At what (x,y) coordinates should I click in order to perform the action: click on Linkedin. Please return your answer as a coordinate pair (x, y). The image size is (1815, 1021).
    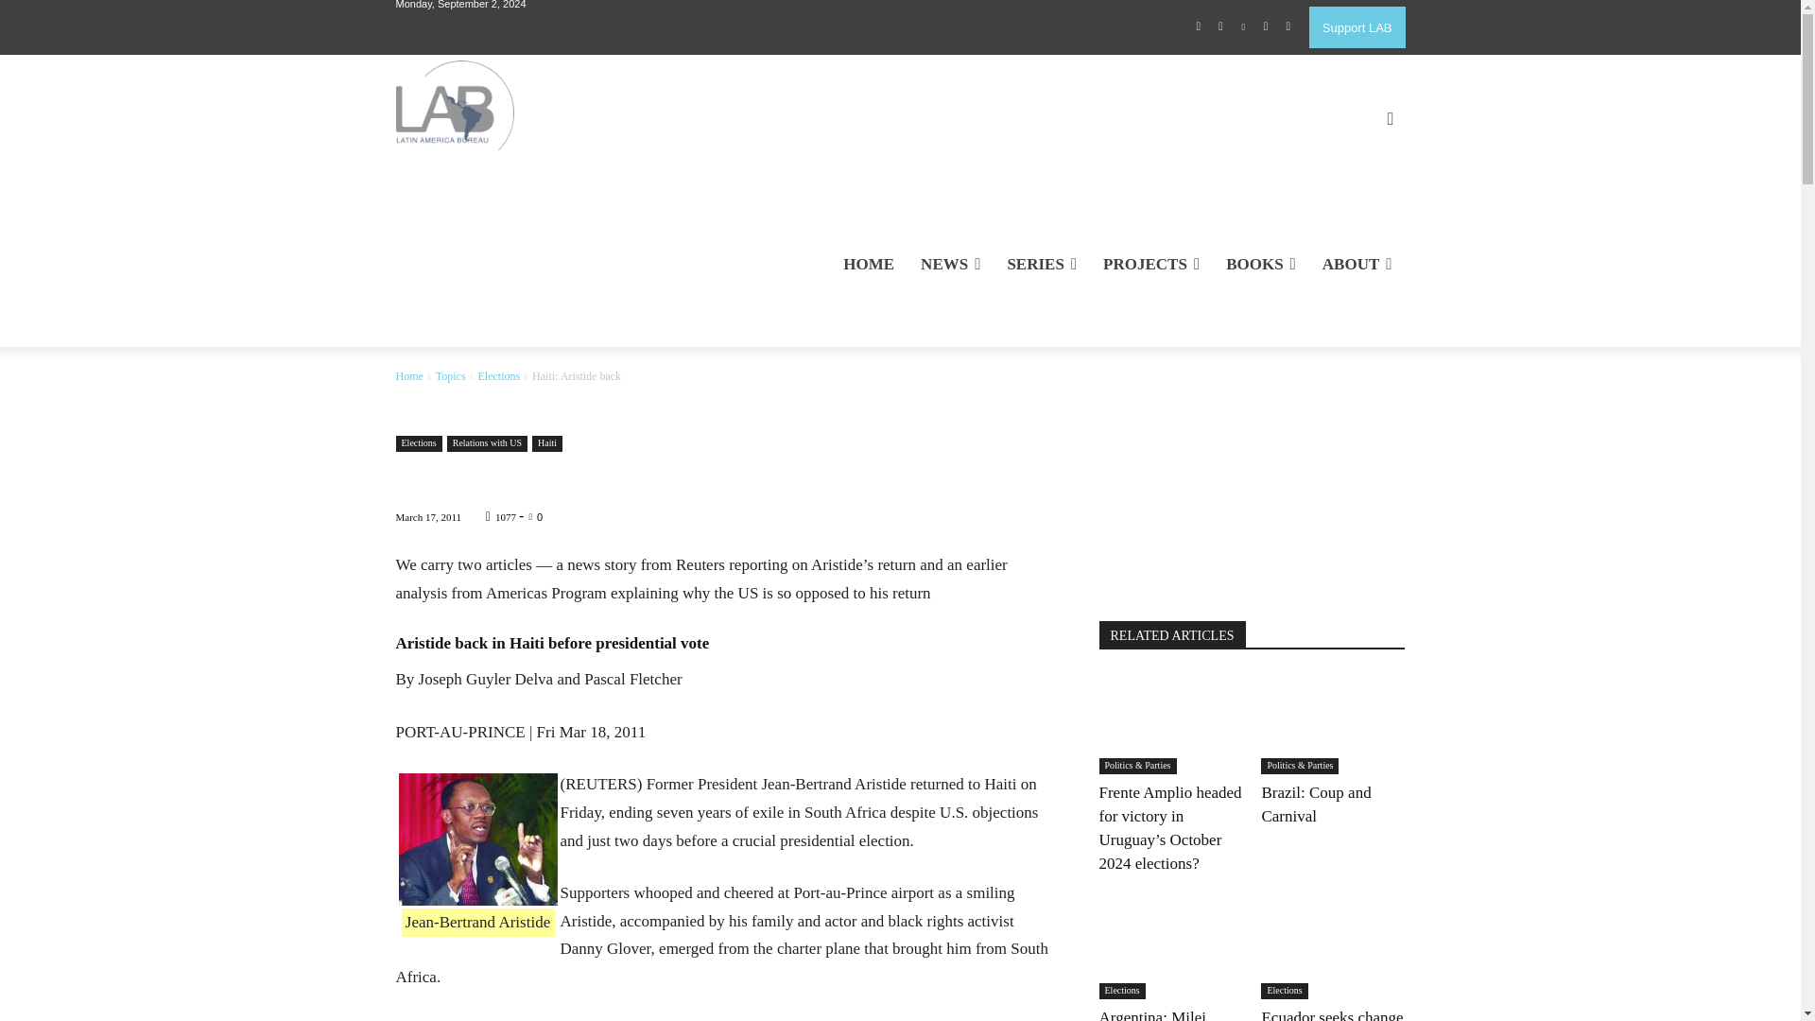
    Looking at the image, I should click on (1244, 27).